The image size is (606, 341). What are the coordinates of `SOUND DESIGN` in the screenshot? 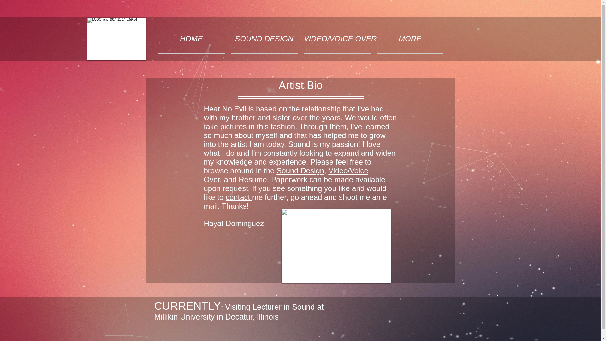 It's located at (264, 39).